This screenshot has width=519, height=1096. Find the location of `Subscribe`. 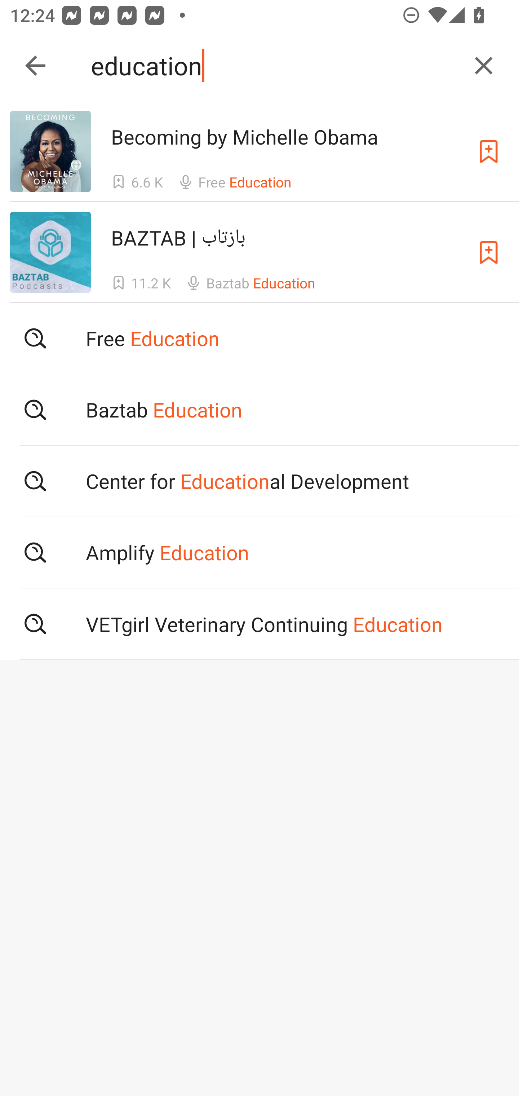

Subscribe is located at coordinates (489, 252).